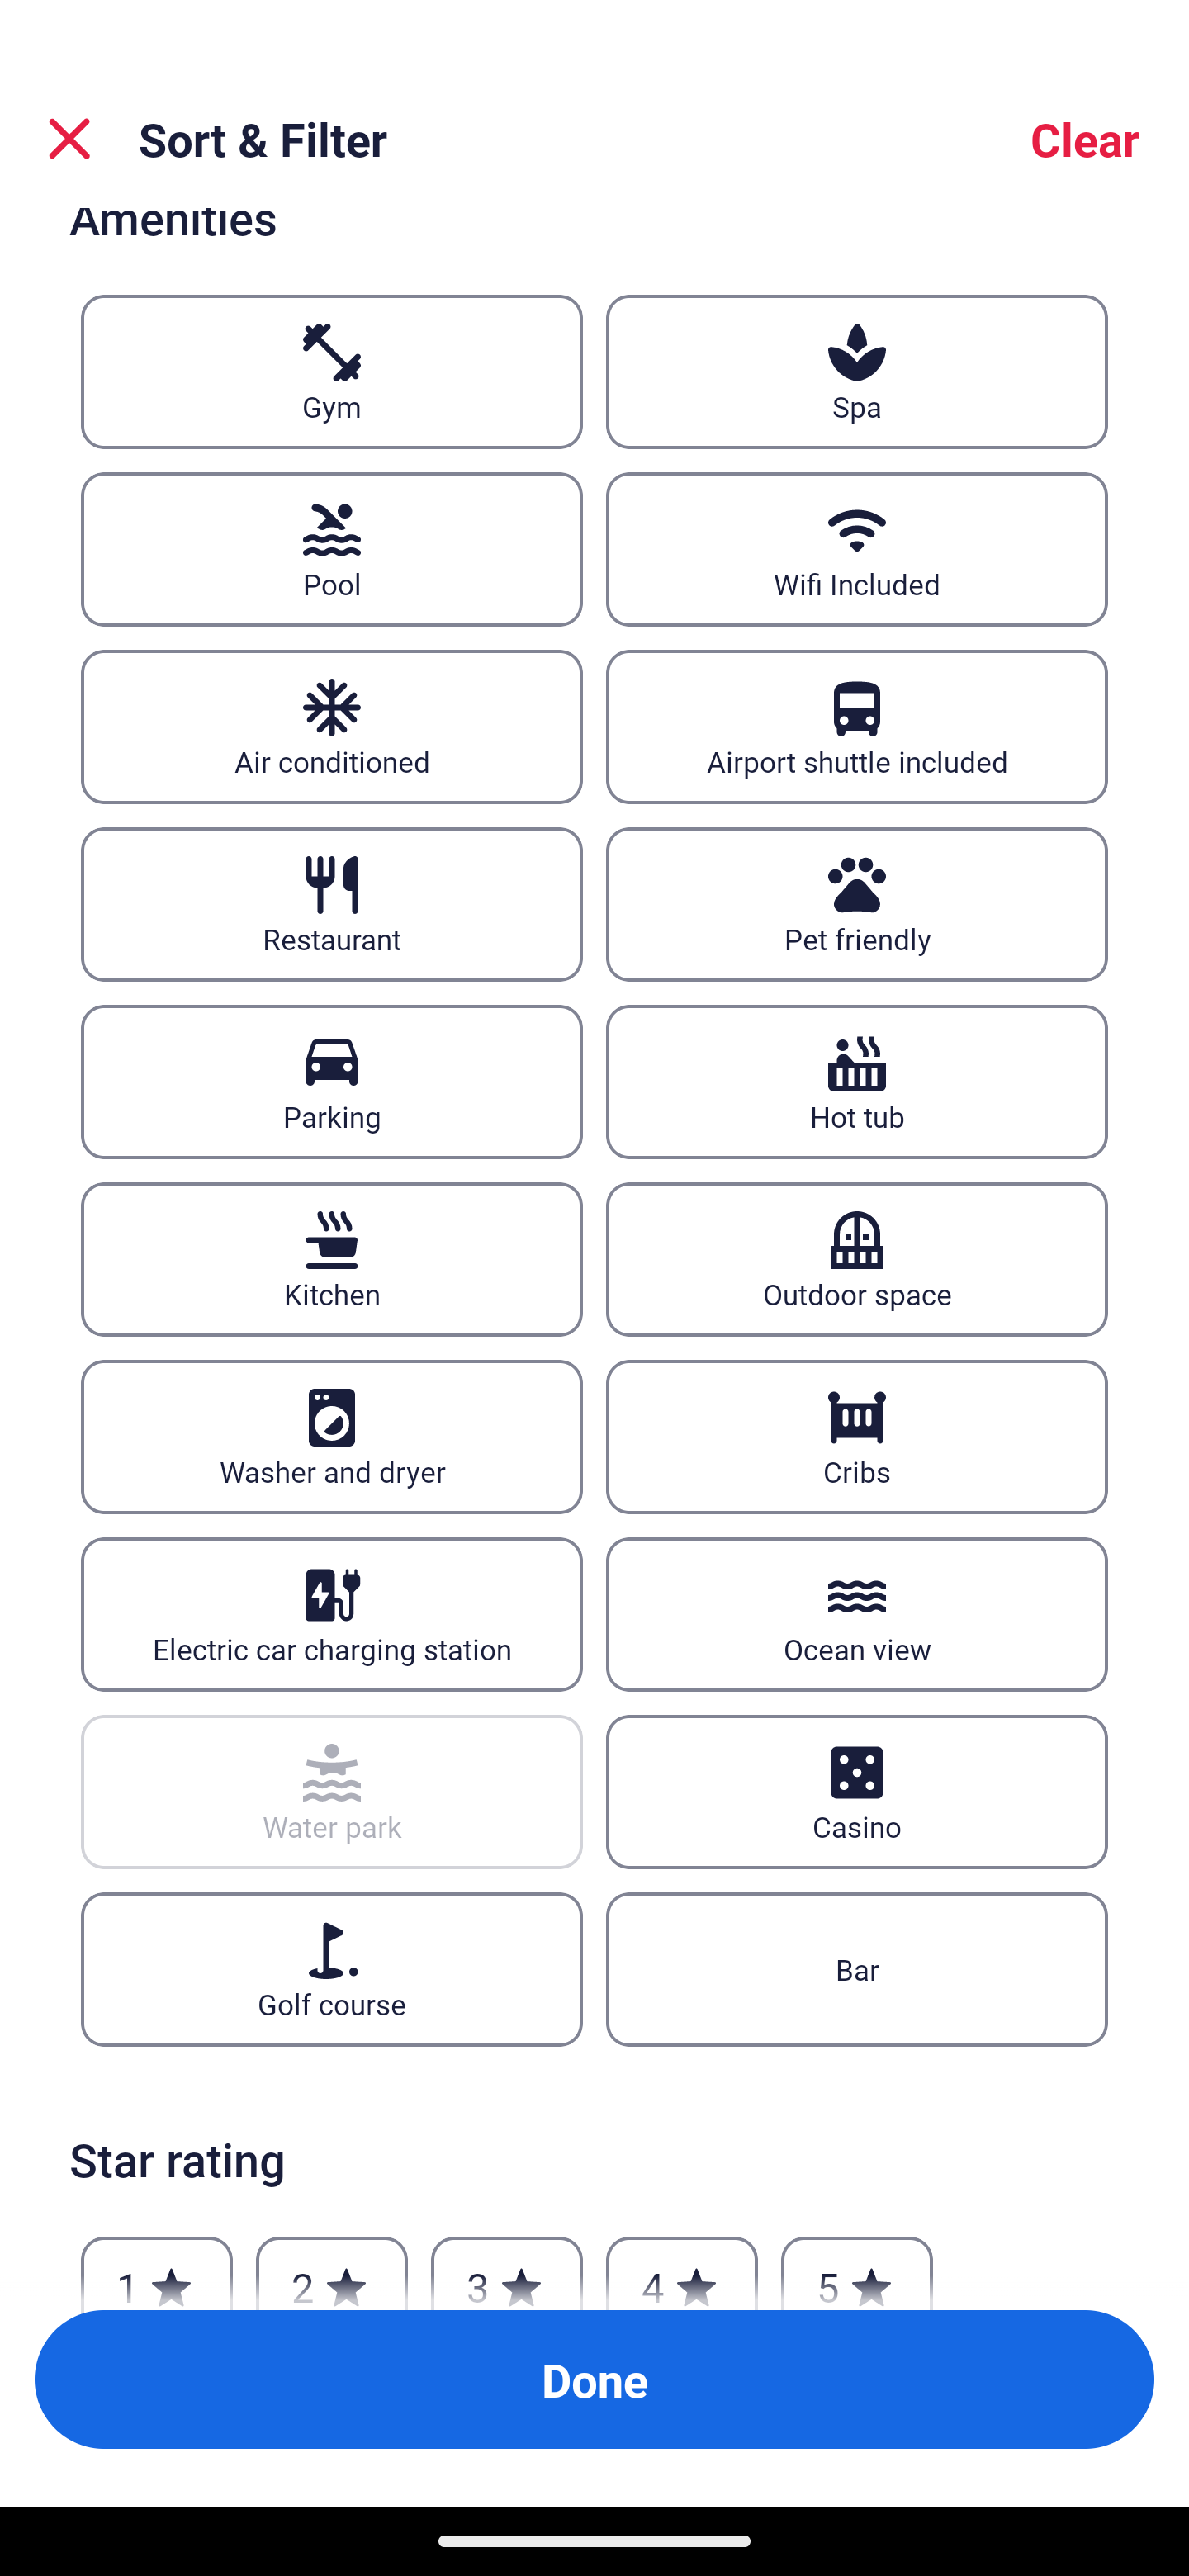 This screenshot has height=2576, width=1189. Describe the element at coordinates (69, 139) in the screenshot. I see `Close Sort and Filter` at that location.